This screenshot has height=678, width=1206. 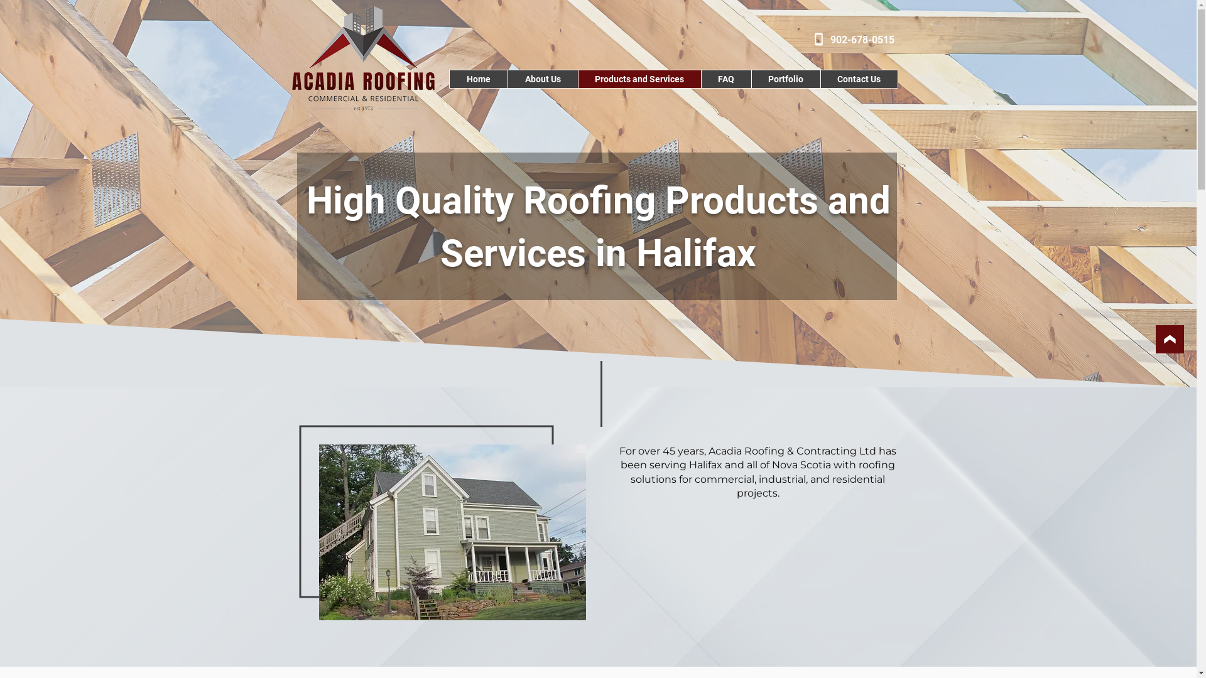 I want to click on About Us, so click(x=543, y=79).